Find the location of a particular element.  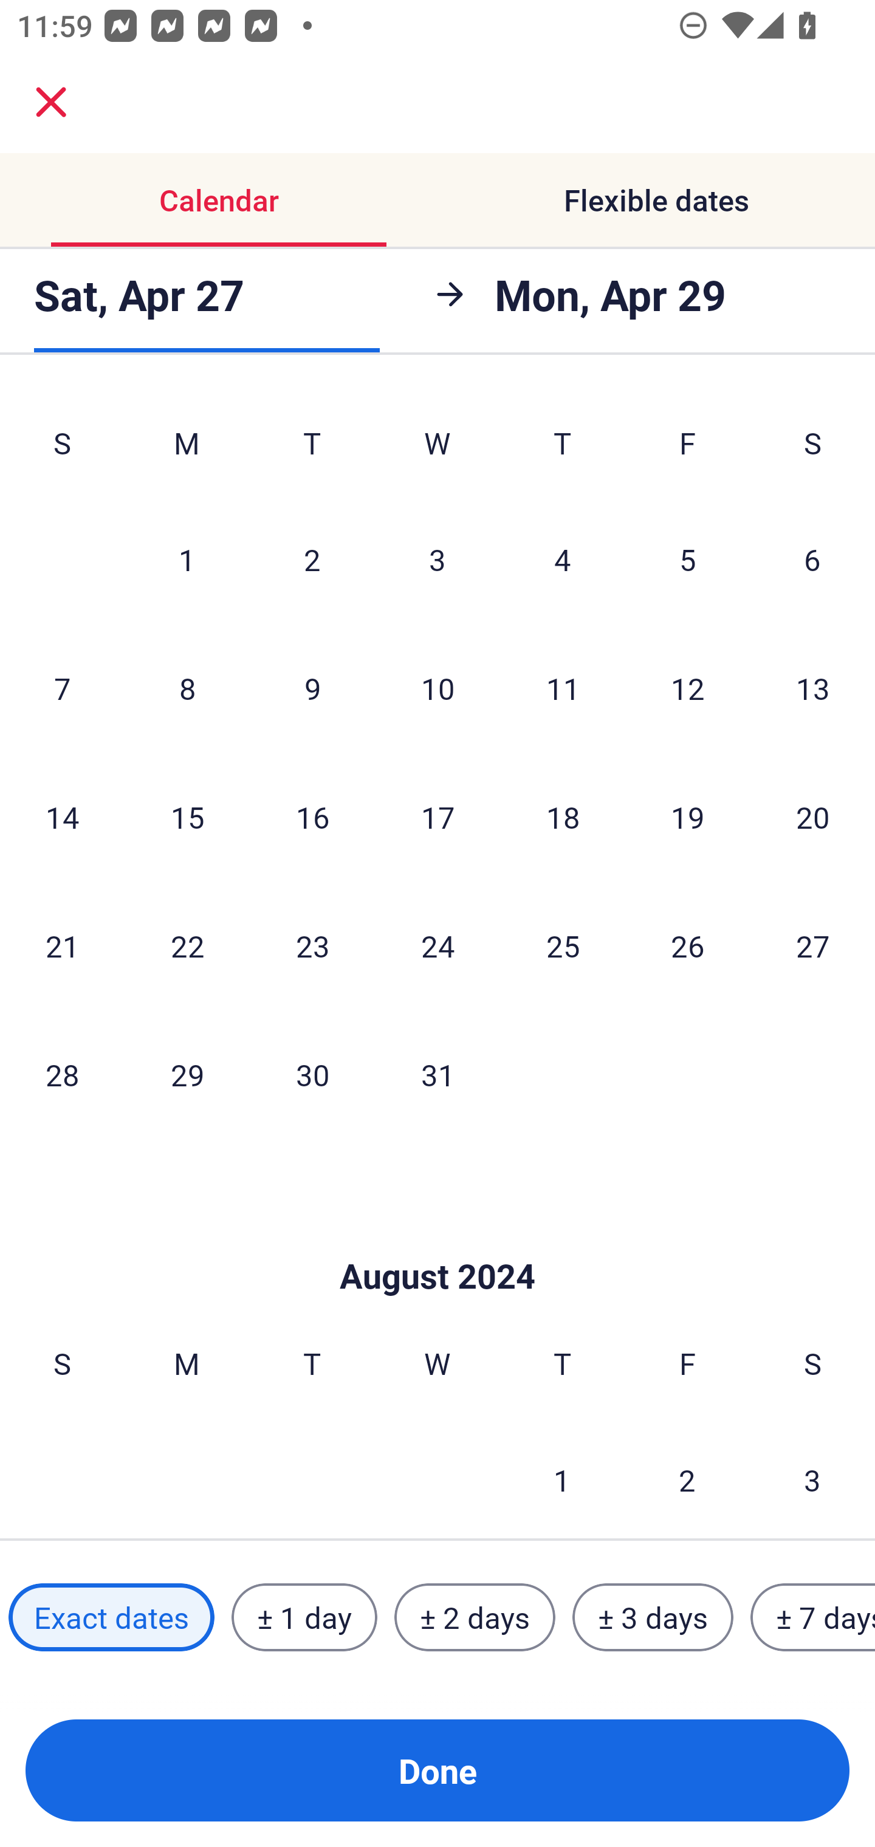

1 Monday, July 1, 2024 is located at coordinates (187, 559).